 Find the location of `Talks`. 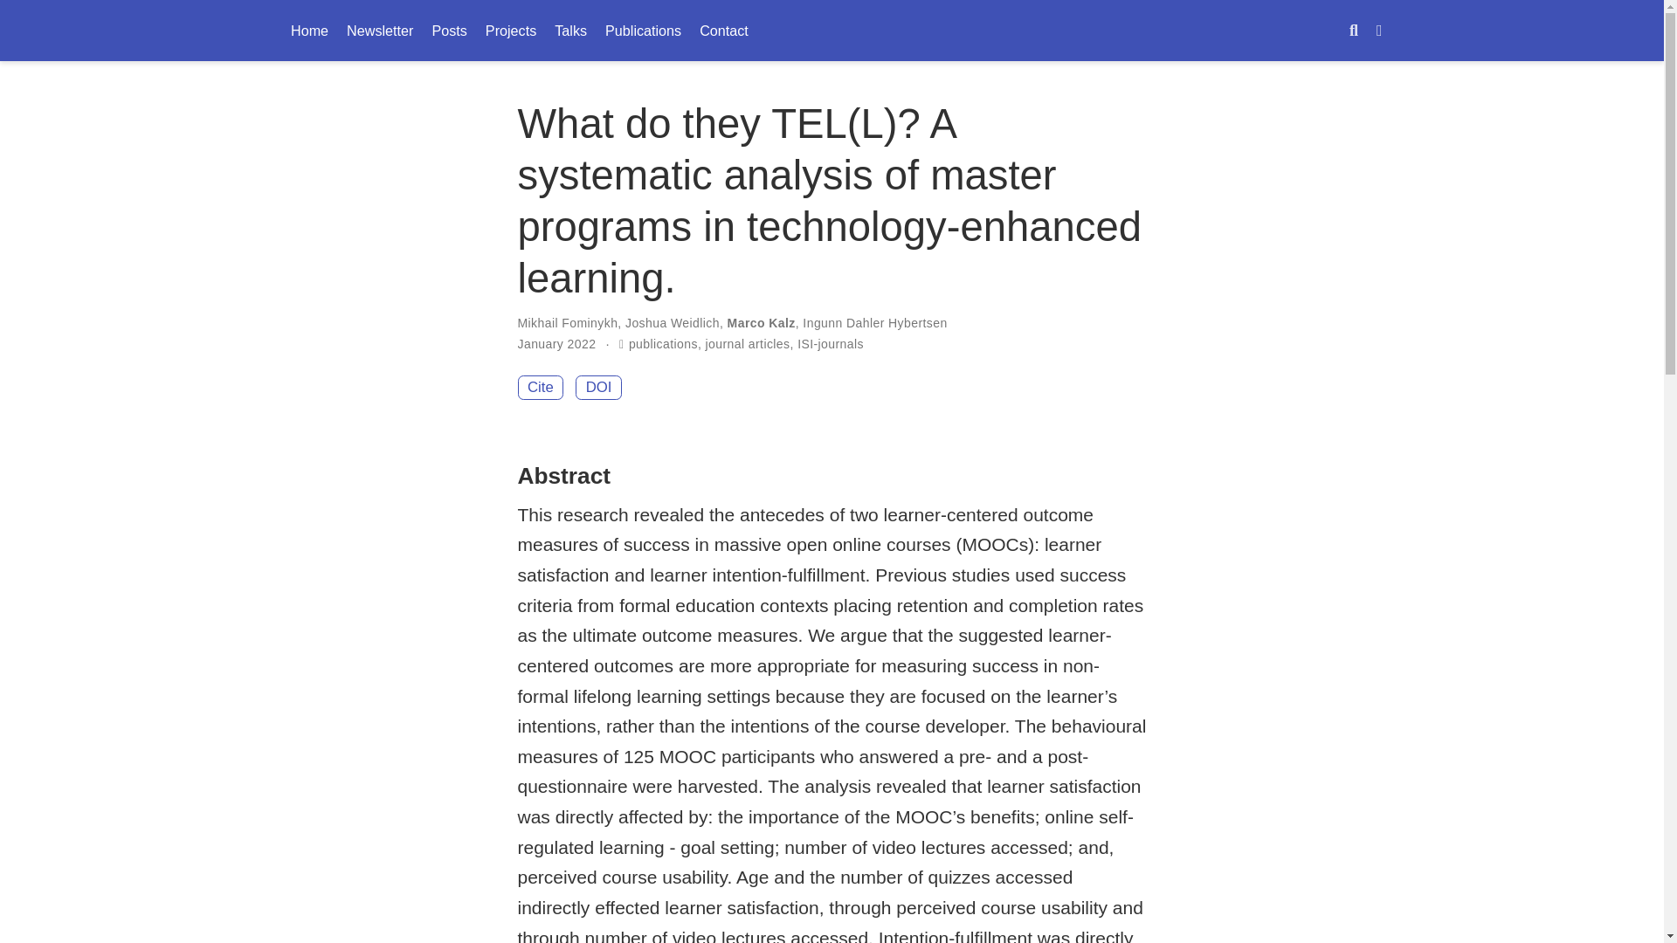

Talks is located at coordinates (571, 30).